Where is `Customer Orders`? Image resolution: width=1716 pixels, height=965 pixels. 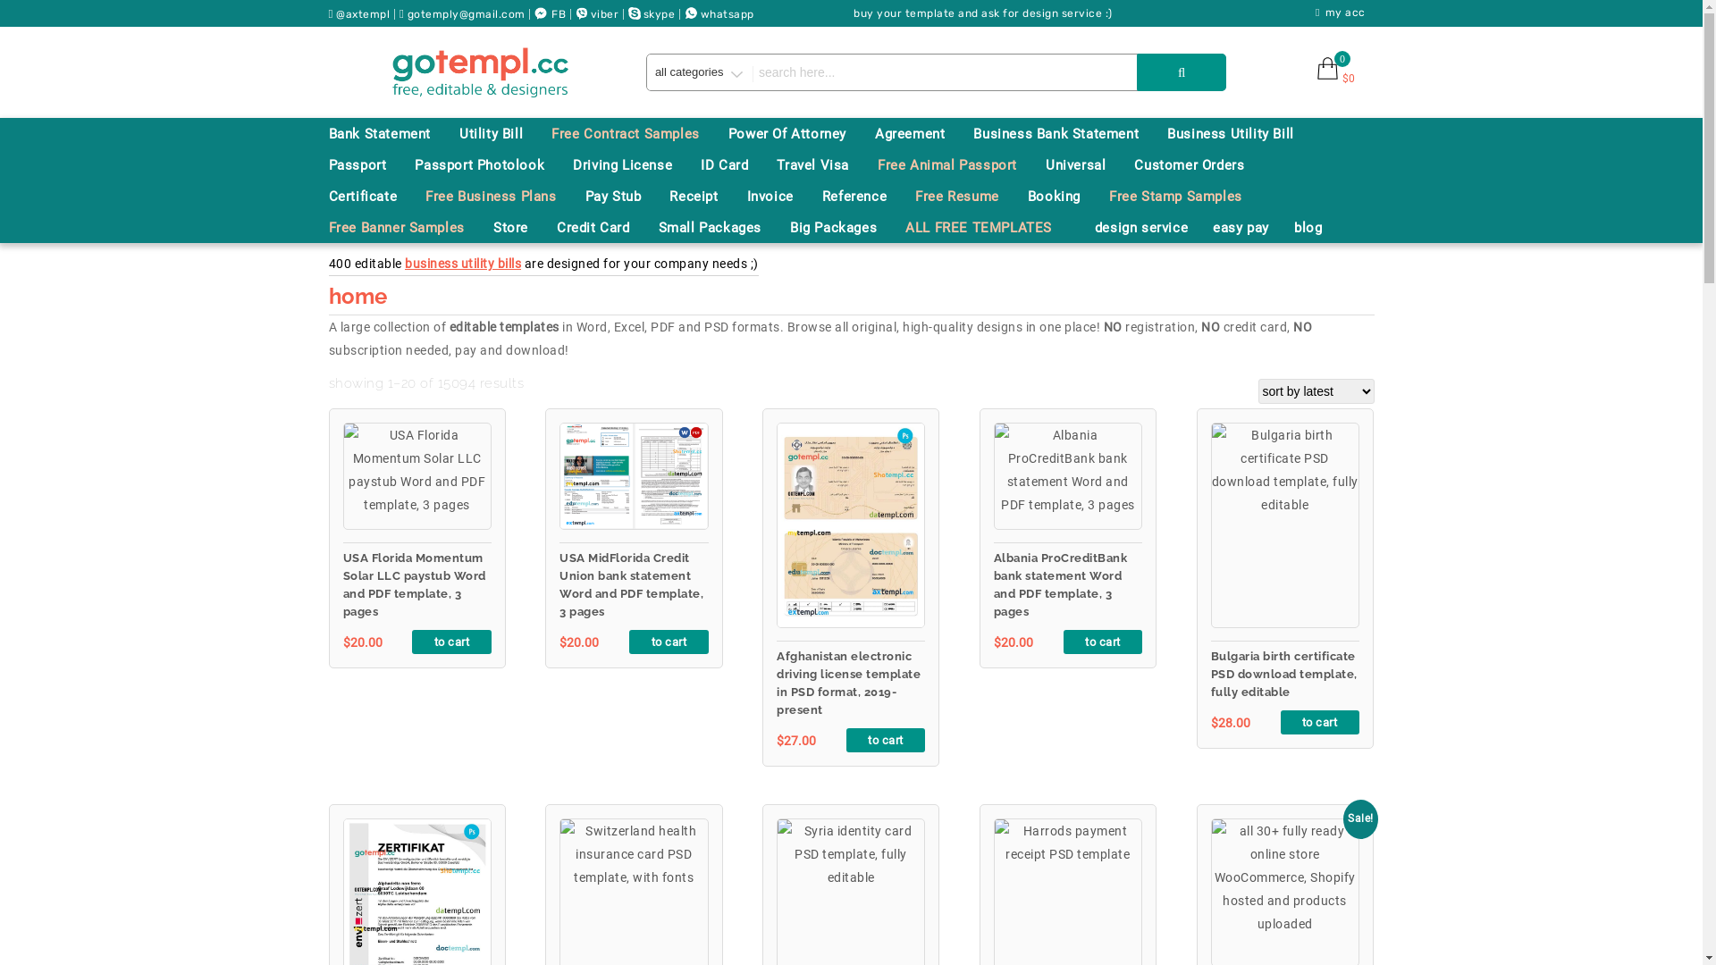
Customer Orders is located at coordinates (1201, 164).